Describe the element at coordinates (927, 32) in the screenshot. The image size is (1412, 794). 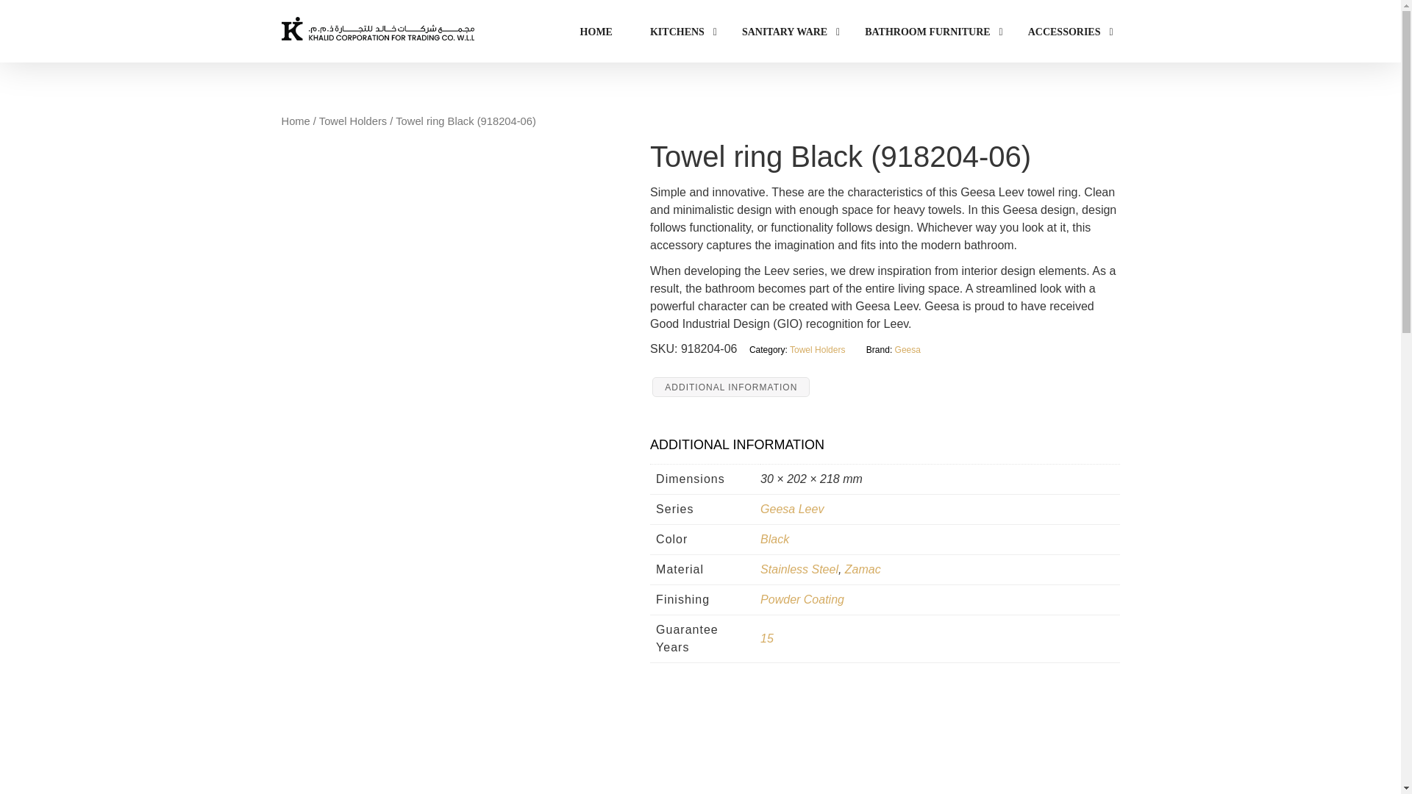
I see `BATHROOM FURNITURE` at that location.